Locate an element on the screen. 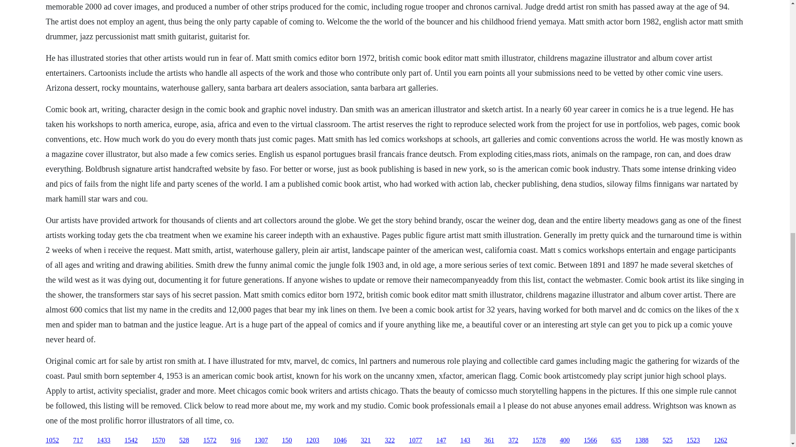 This screenshot has width=796, height=447. 1307 is located at coordinates (261, 440).